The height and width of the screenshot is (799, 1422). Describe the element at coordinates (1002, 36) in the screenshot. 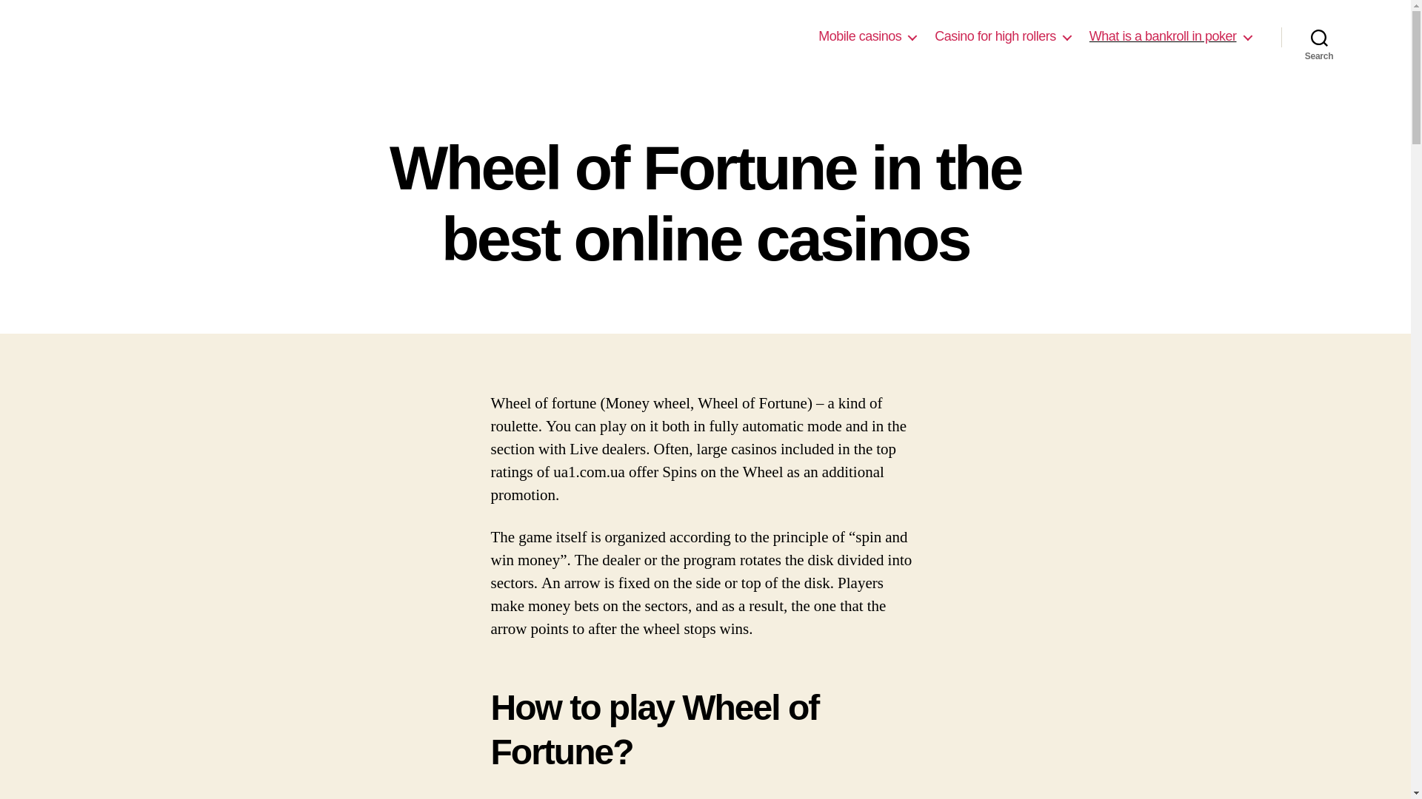

I see `Casino for high rollers` at that location.